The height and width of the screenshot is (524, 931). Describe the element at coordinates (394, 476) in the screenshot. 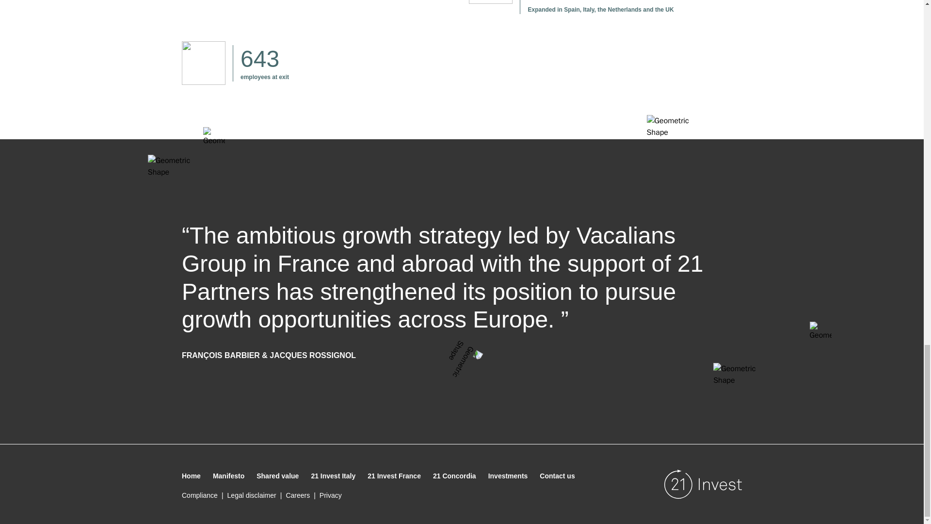

I see `21 Invest France` at that location.